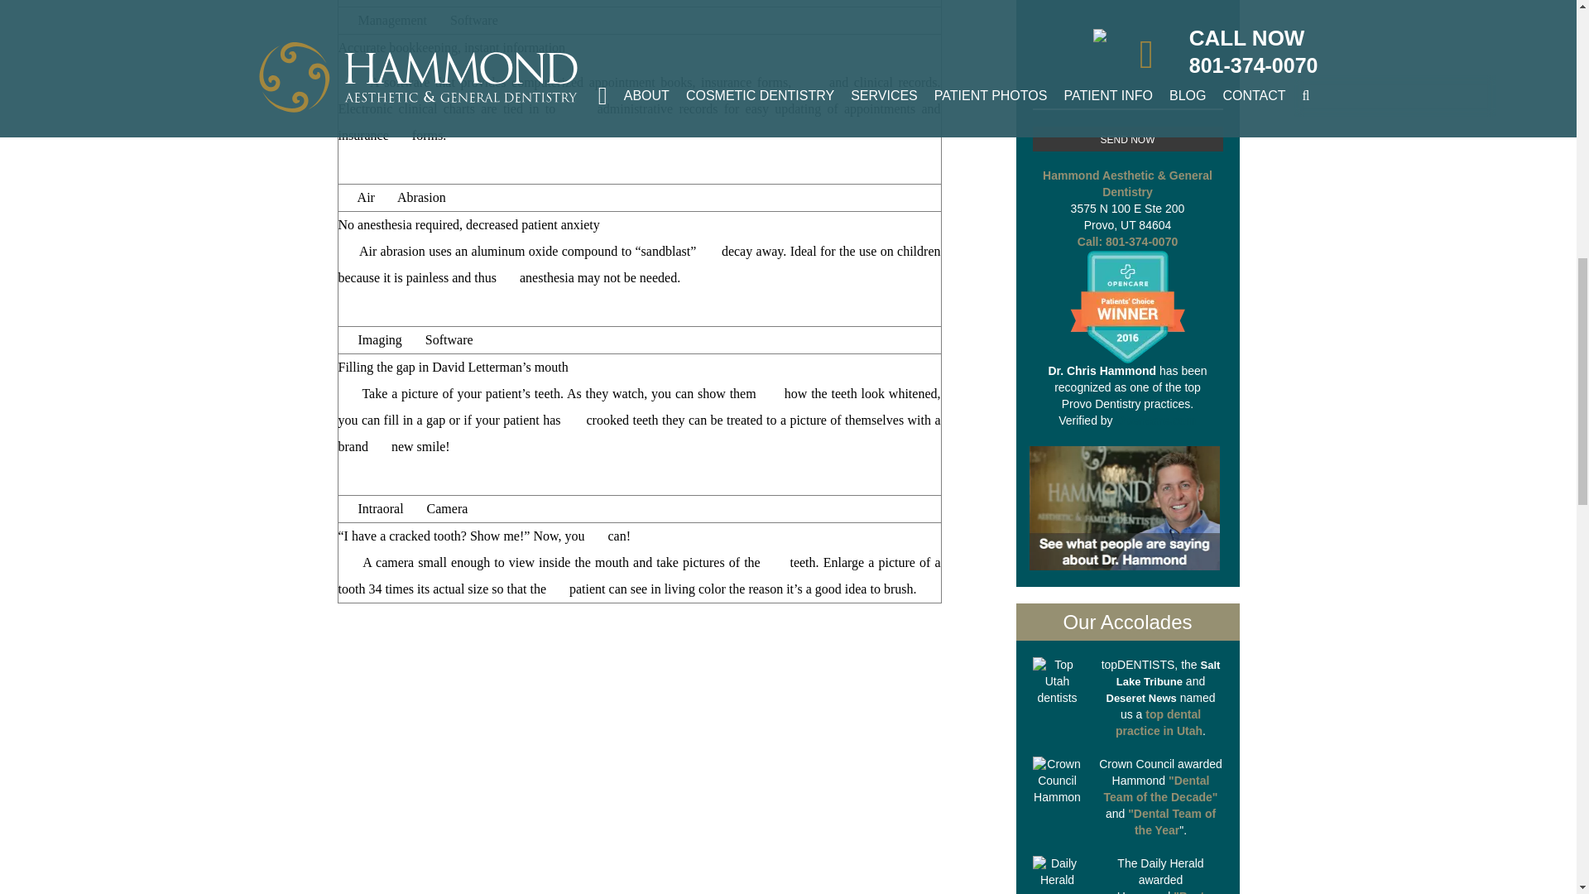  I want to click on DailyHerald, so click(1058, 874).